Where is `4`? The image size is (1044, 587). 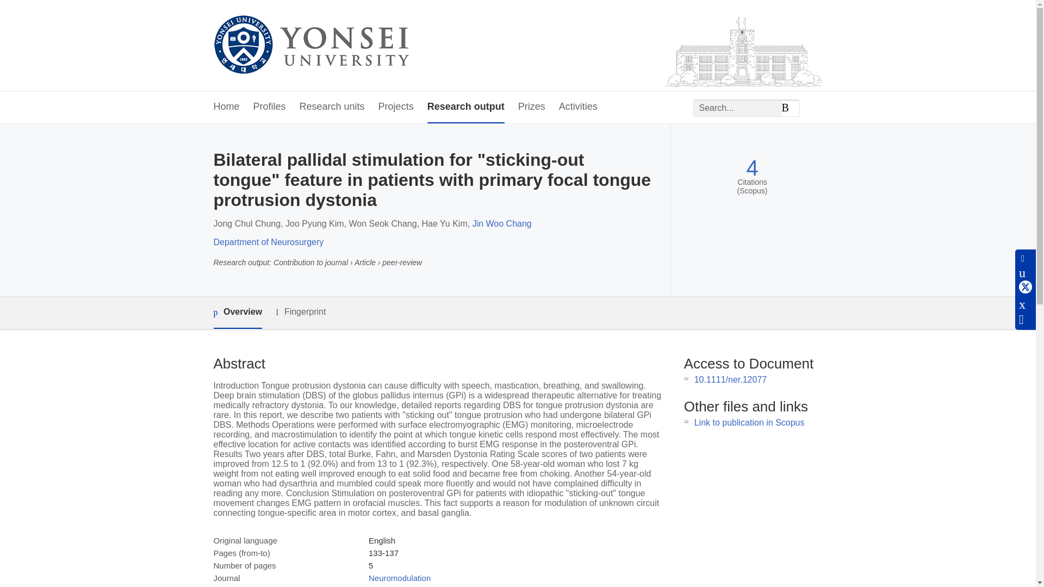 4 is located at coordinates (751, 168).